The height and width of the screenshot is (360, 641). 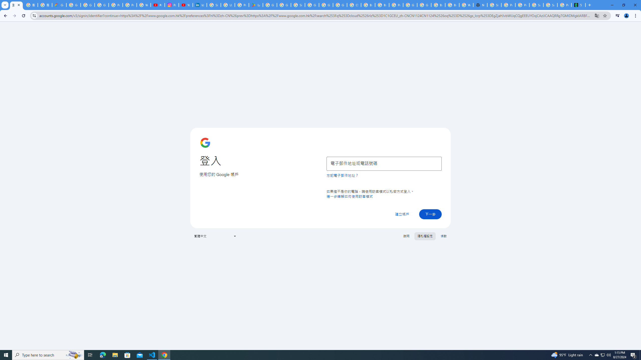 What do you see at coordinates (200, 5) in the screenshot?
I see `Identity verification via Persona | LinkedIn Help` at bounding box center [200, 5].